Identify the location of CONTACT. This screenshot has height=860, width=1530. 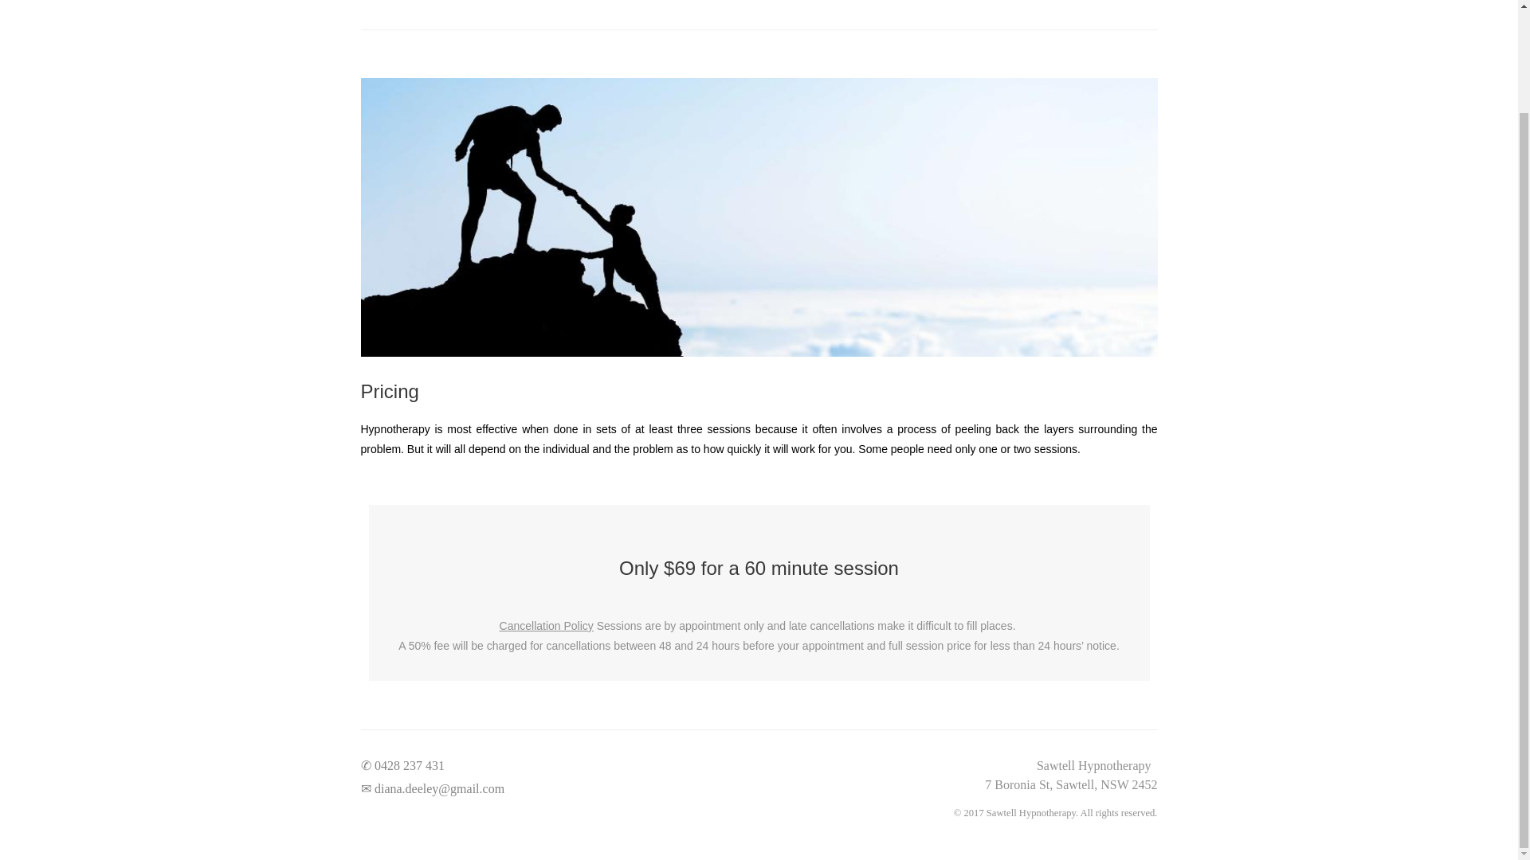
(1121, 2).